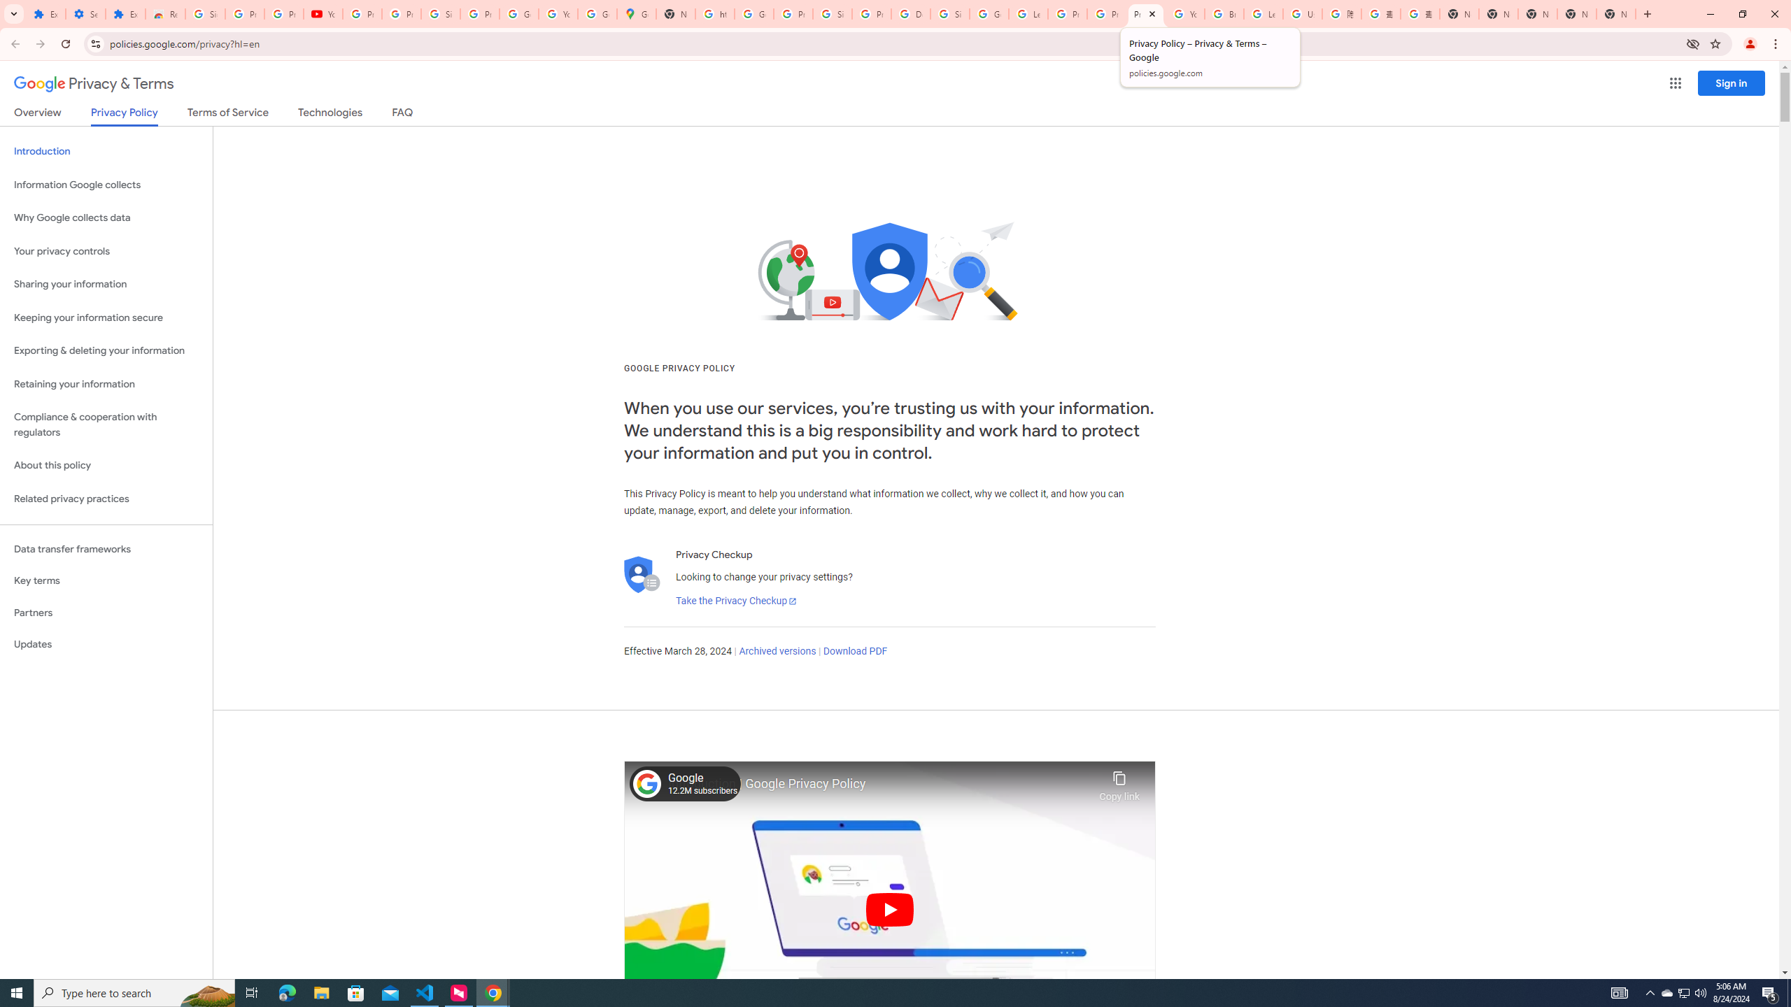  What do you see at coordinates (106, 351) in the screenshot?
I see `Exporting & deleting your information` at bounding box center [106, 351].